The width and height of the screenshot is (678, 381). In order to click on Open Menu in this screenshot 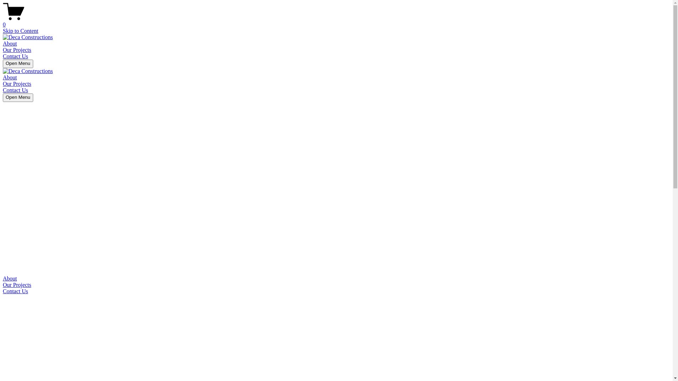, I will do `click(18, 64)`.